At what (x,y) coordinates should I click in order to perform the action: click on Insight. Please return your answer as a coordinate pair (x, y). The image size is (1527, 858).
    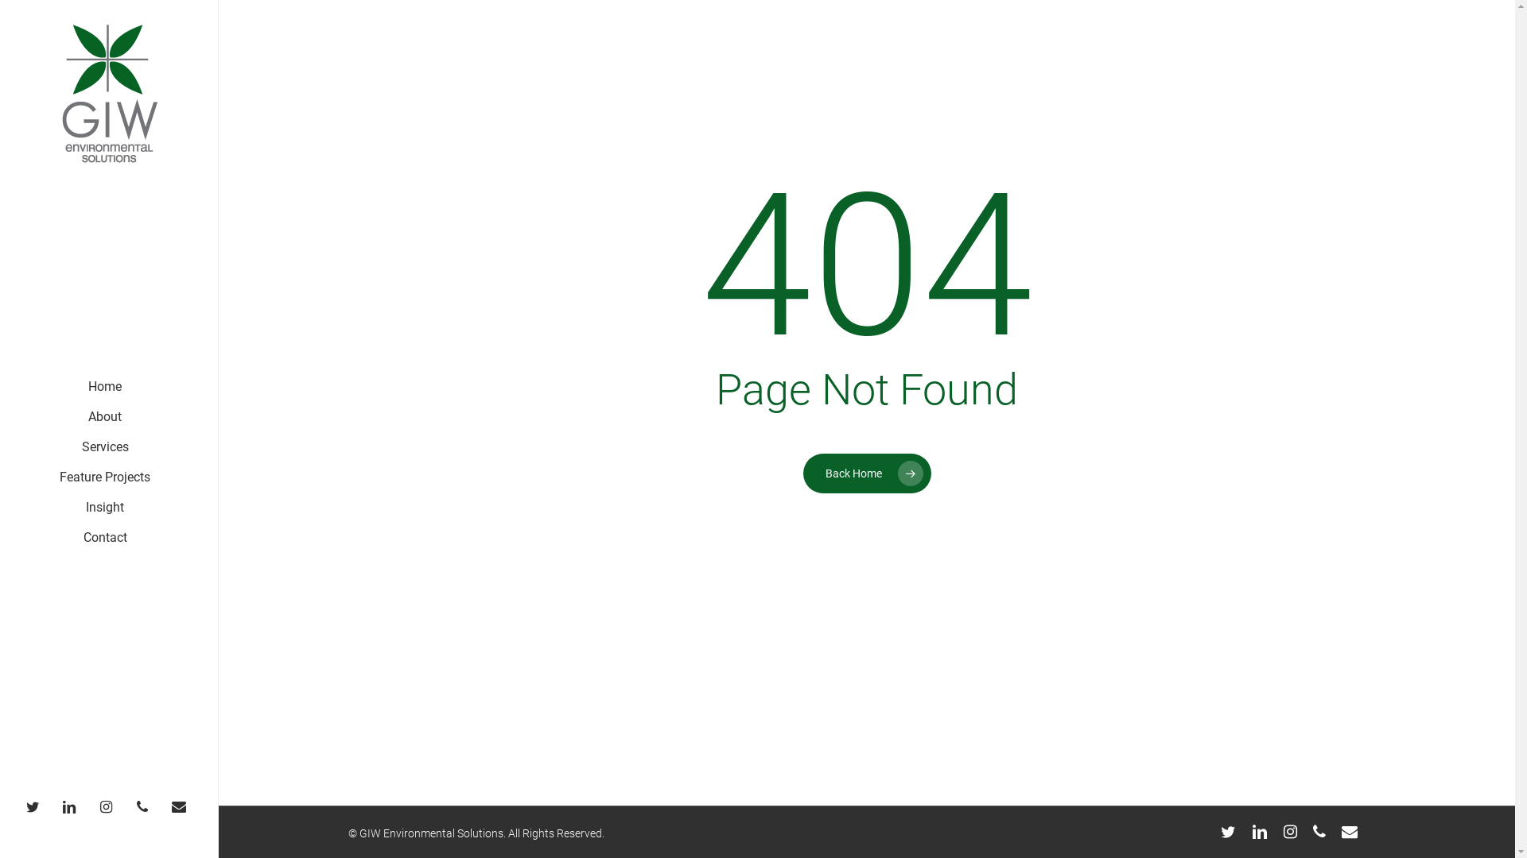
    Looking at the image, I should click on (105, 508).